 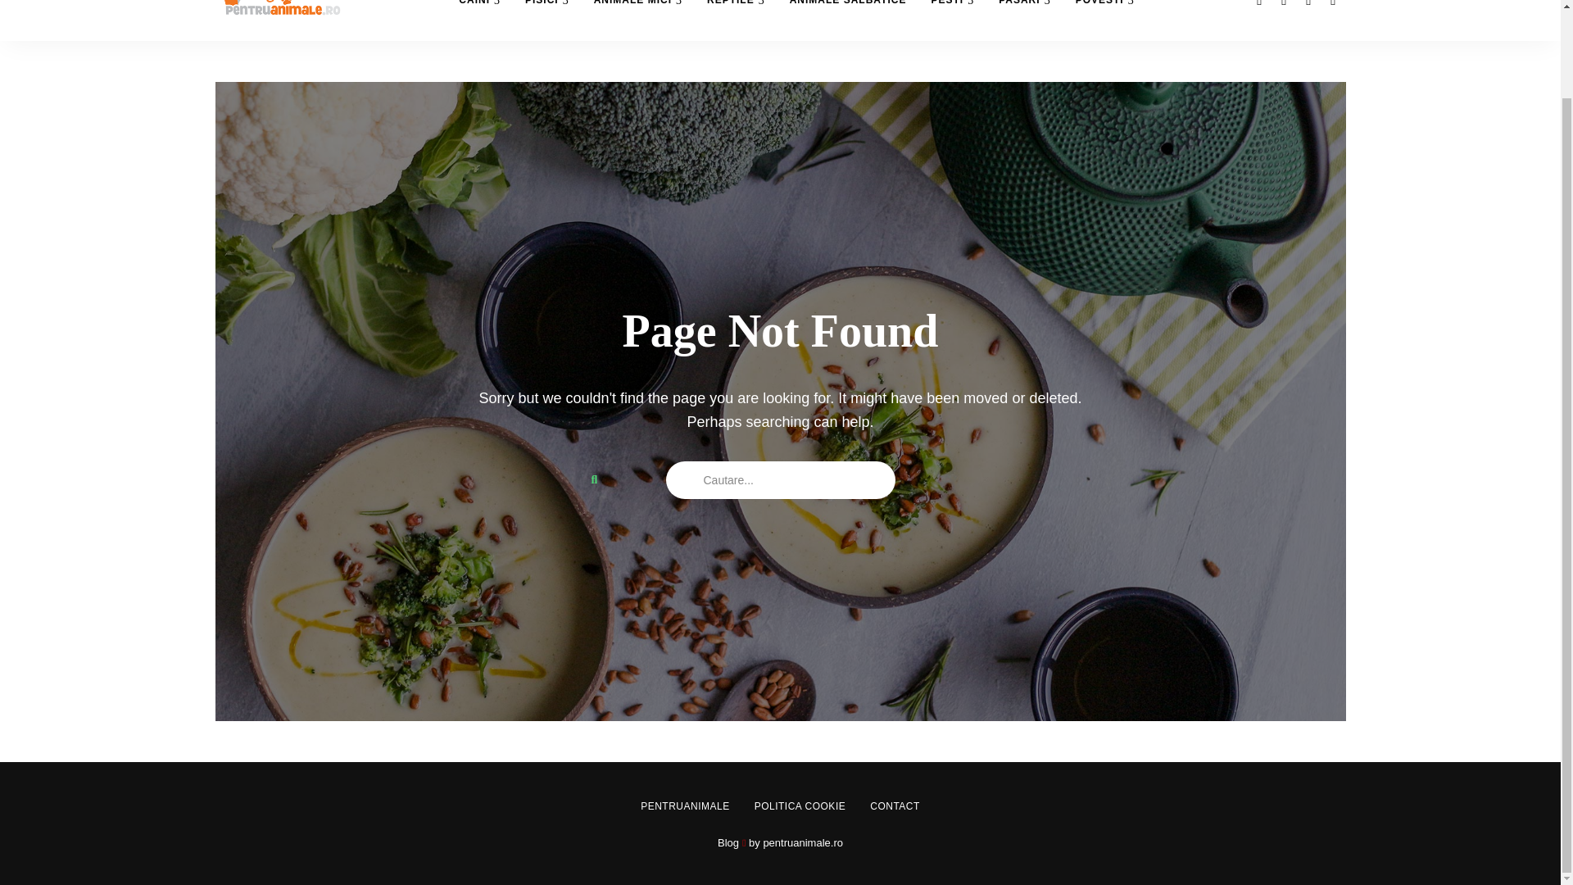 What do you see at coordinates (638, 20) in the screenshot?
I see `ANIMALE MICI` at bounding box center [638, 20].